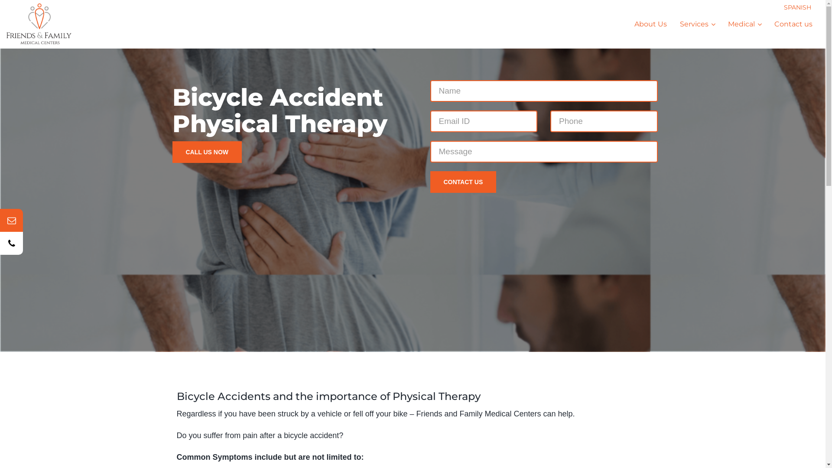 The image size is (832, 468). What do you see at coordinates (797, 7) in the screenshot?
I see `SPANISH` at bounding box center [797, 7].